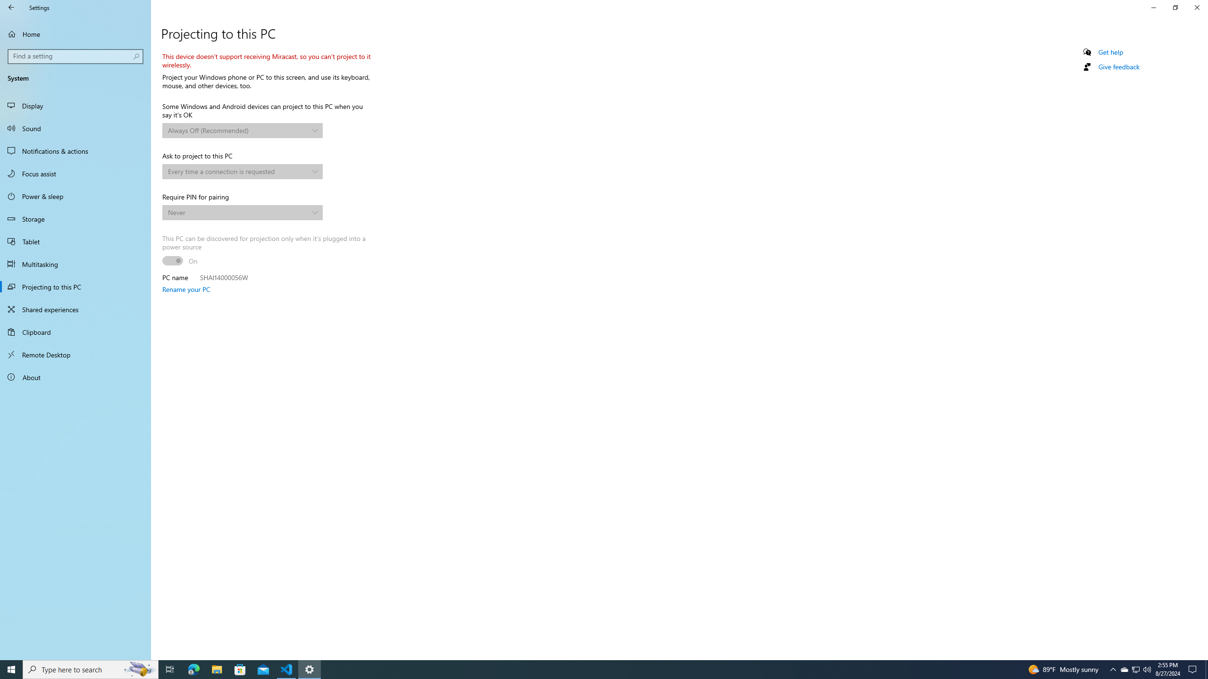 The image size is (1208, 679). What do you see at coordinates (170, 670) in the screenshot?
I see `Remote Desktop` at bounding box center [170, 670].